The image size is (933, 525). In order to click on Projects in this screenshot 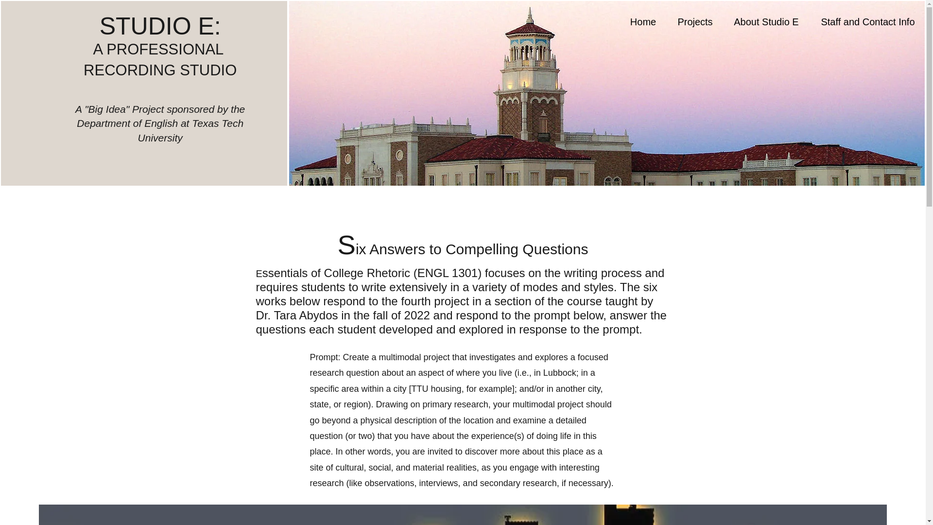, I will do `click(695, 22)`.